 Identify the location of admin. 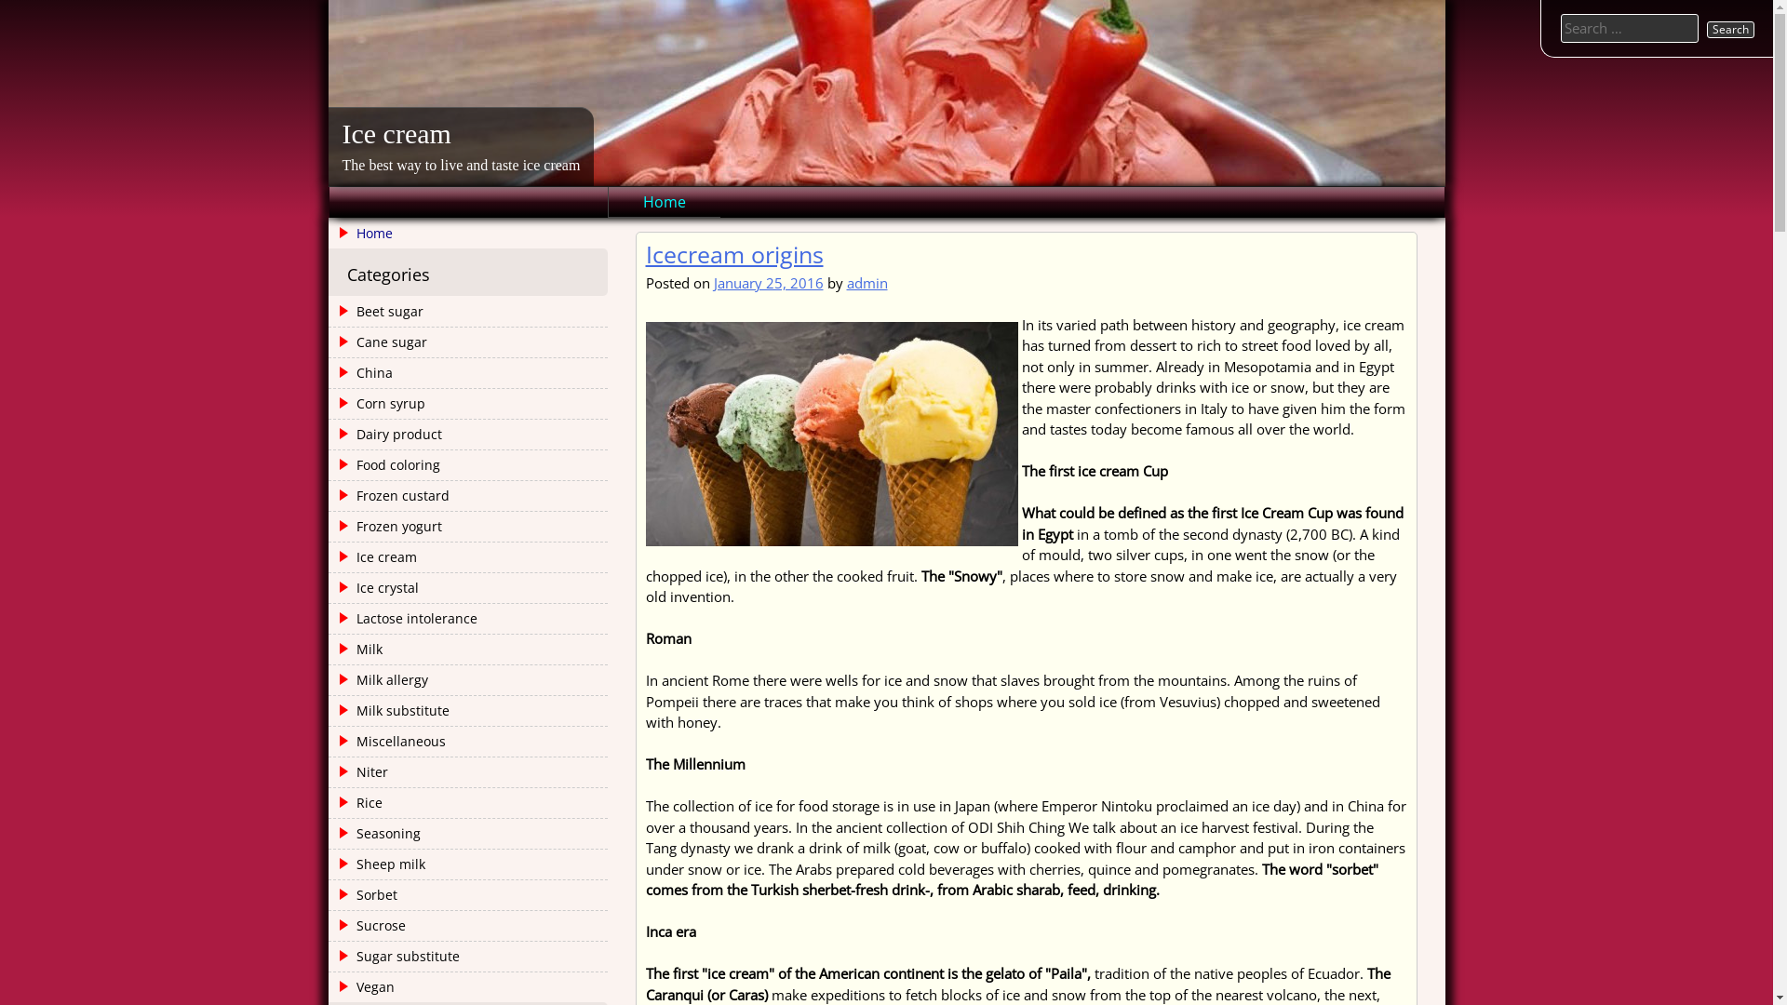
(867, 283).